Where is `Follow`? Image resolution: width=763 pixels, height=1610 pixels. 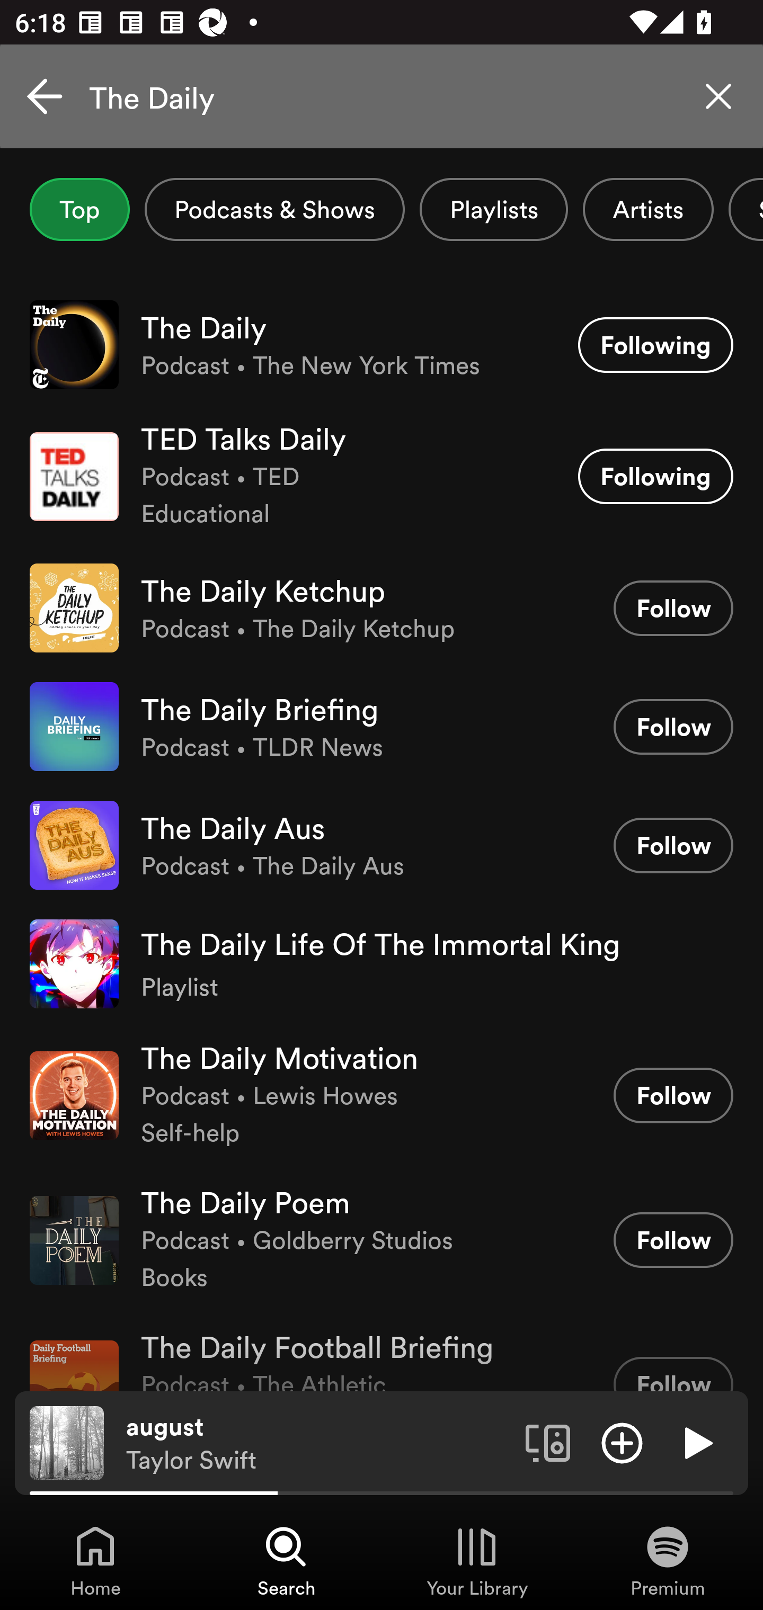
Follow is located at coordinates (673, 1240).